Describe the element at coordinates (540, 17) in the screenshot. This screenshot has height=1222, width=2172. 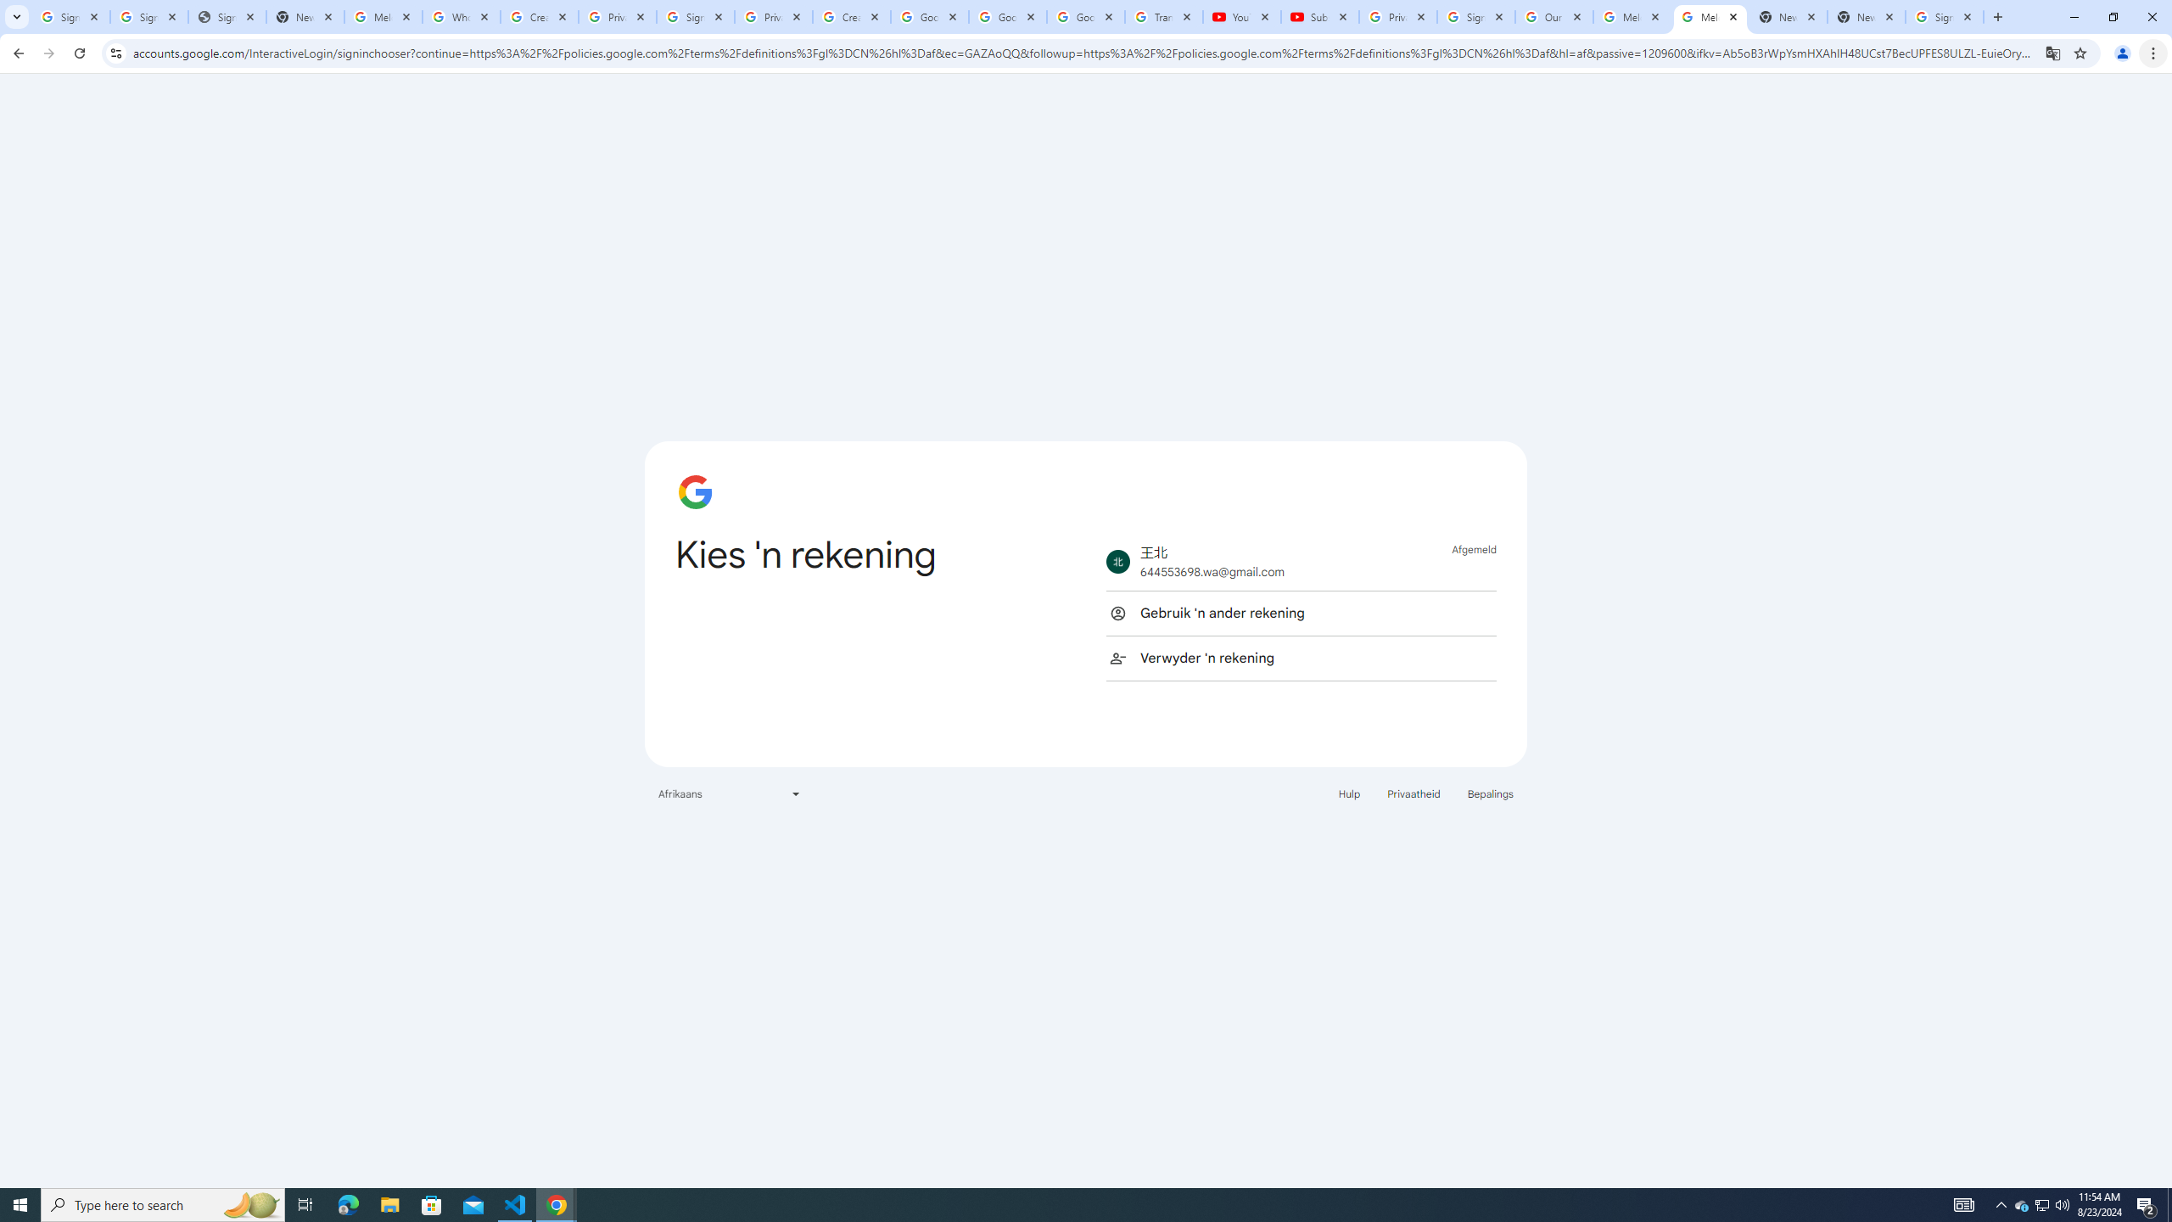
I see `Create your Google Account` at that location.